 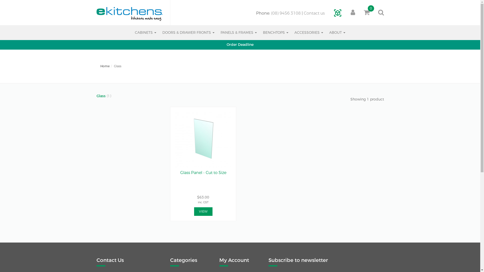 I want to click on Glass Panel - Cut to Size, so click(x=203, y=173).